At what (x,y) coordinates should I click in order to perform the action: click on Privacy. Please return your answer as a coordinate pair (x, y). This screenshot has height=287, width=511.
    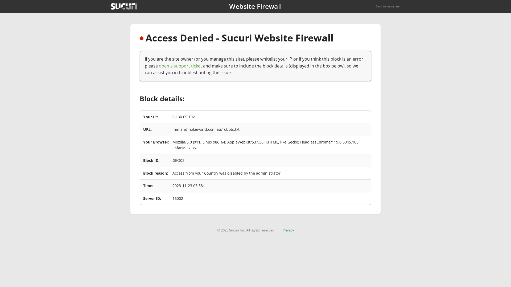
    Looking at the image, I should click on (289, 230).